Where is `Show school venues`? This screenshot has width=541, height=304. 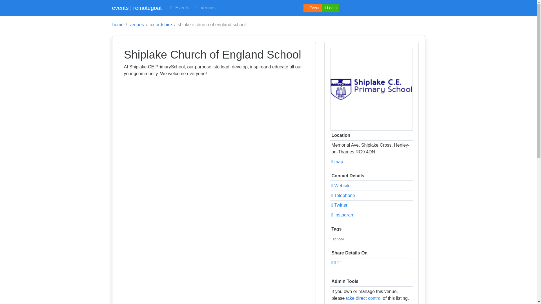
Show school venues is located at coordinates (338, 239).